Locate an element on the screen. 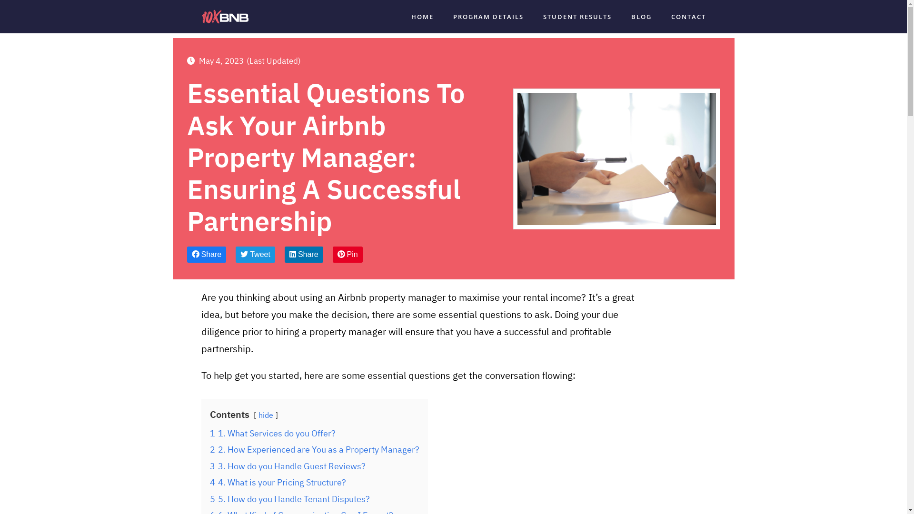  HOME is located at coordinates (423, 17).